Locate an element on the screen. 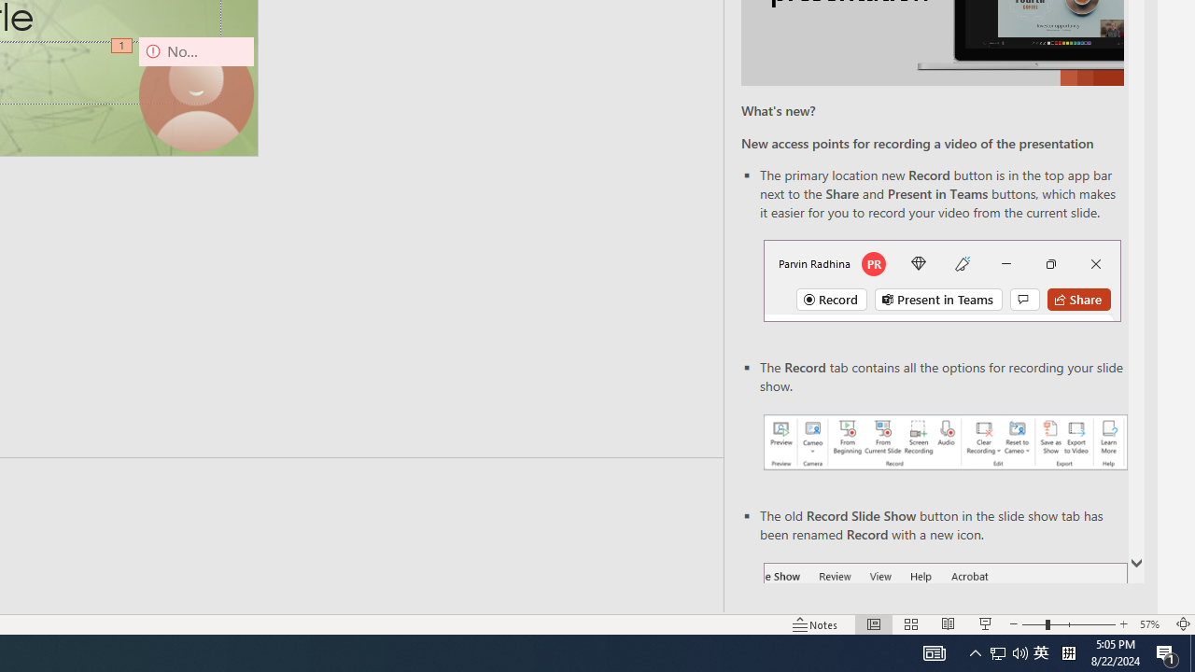  Record button in top bar is located at coordinates (941, 280).